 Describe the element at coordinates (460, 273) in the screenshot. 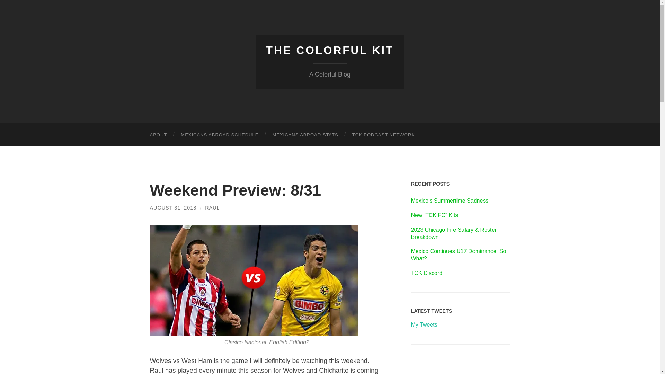

I see `TCK Discord` at that location.